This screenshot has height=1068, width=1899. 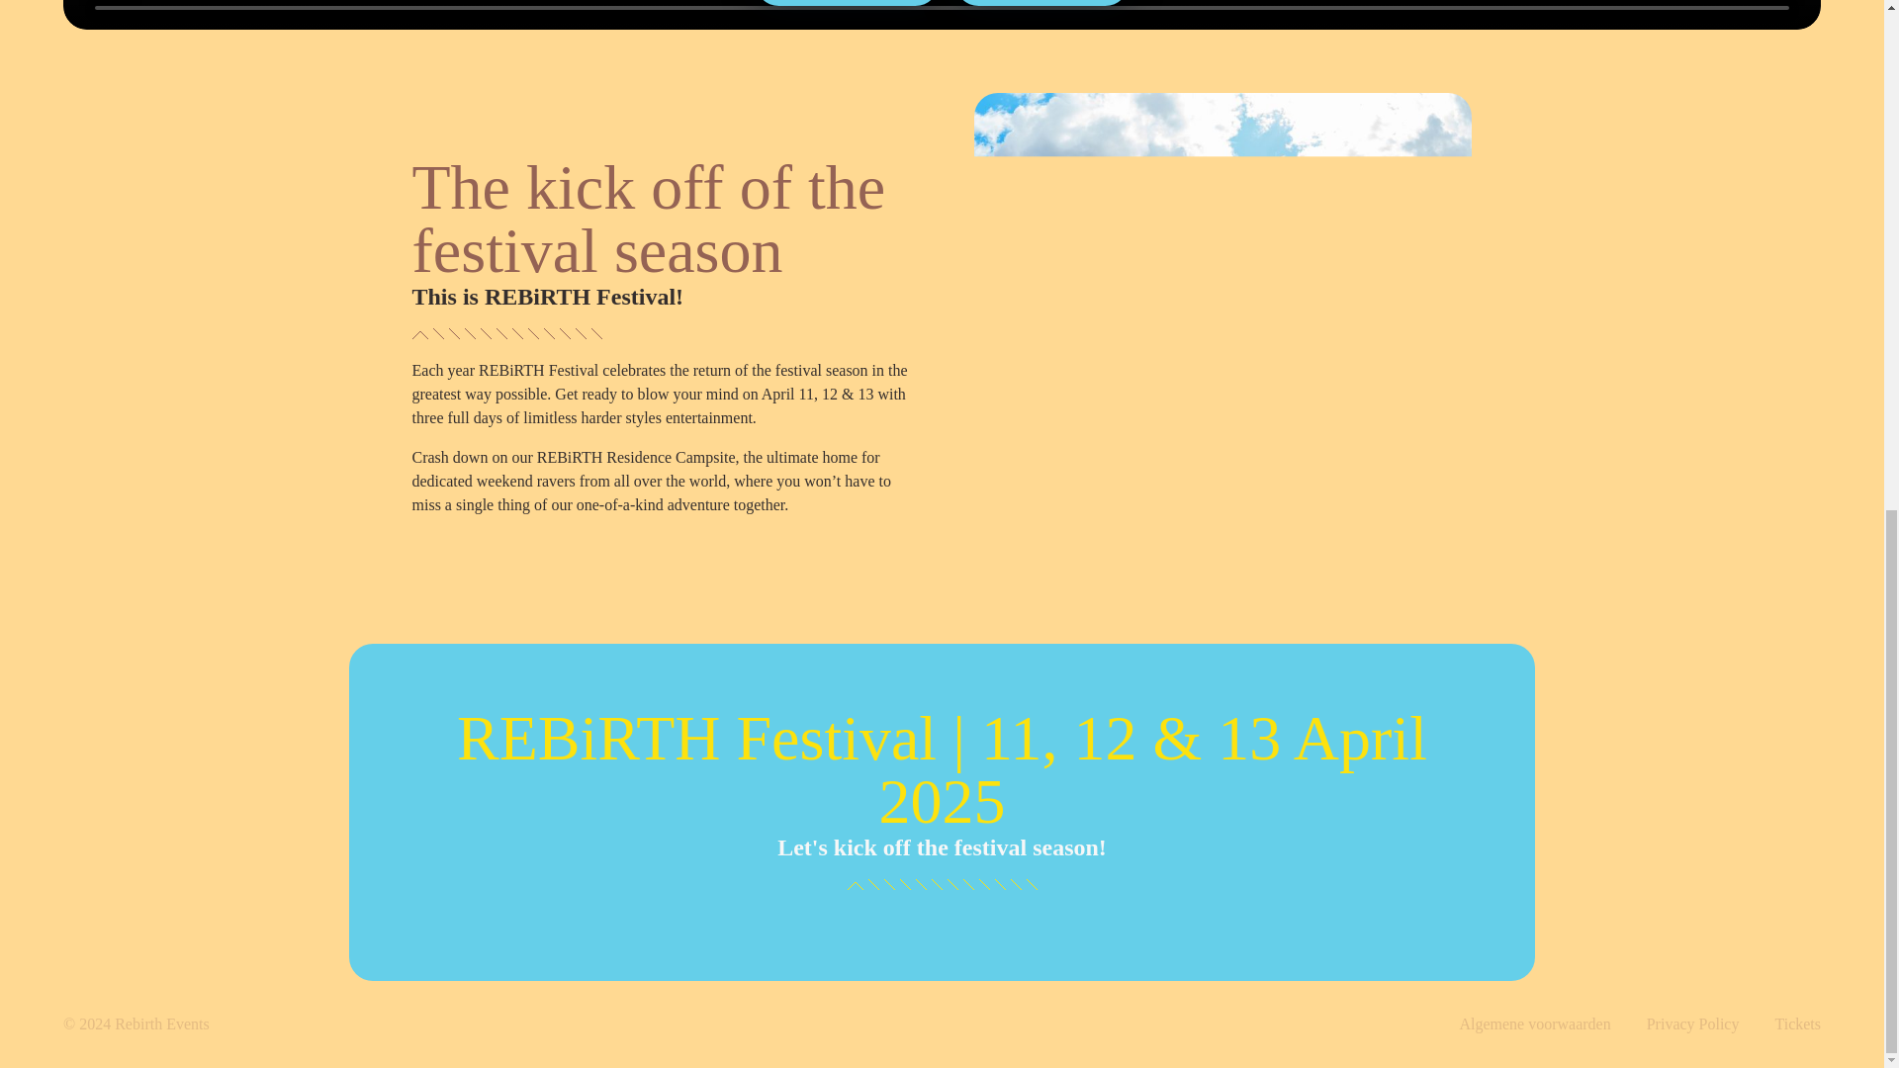 What do you see at coordinates (1534, 1024) in the screenshot?
I see `Algemene voorwaarden` at bounding box center [1534, 1024].